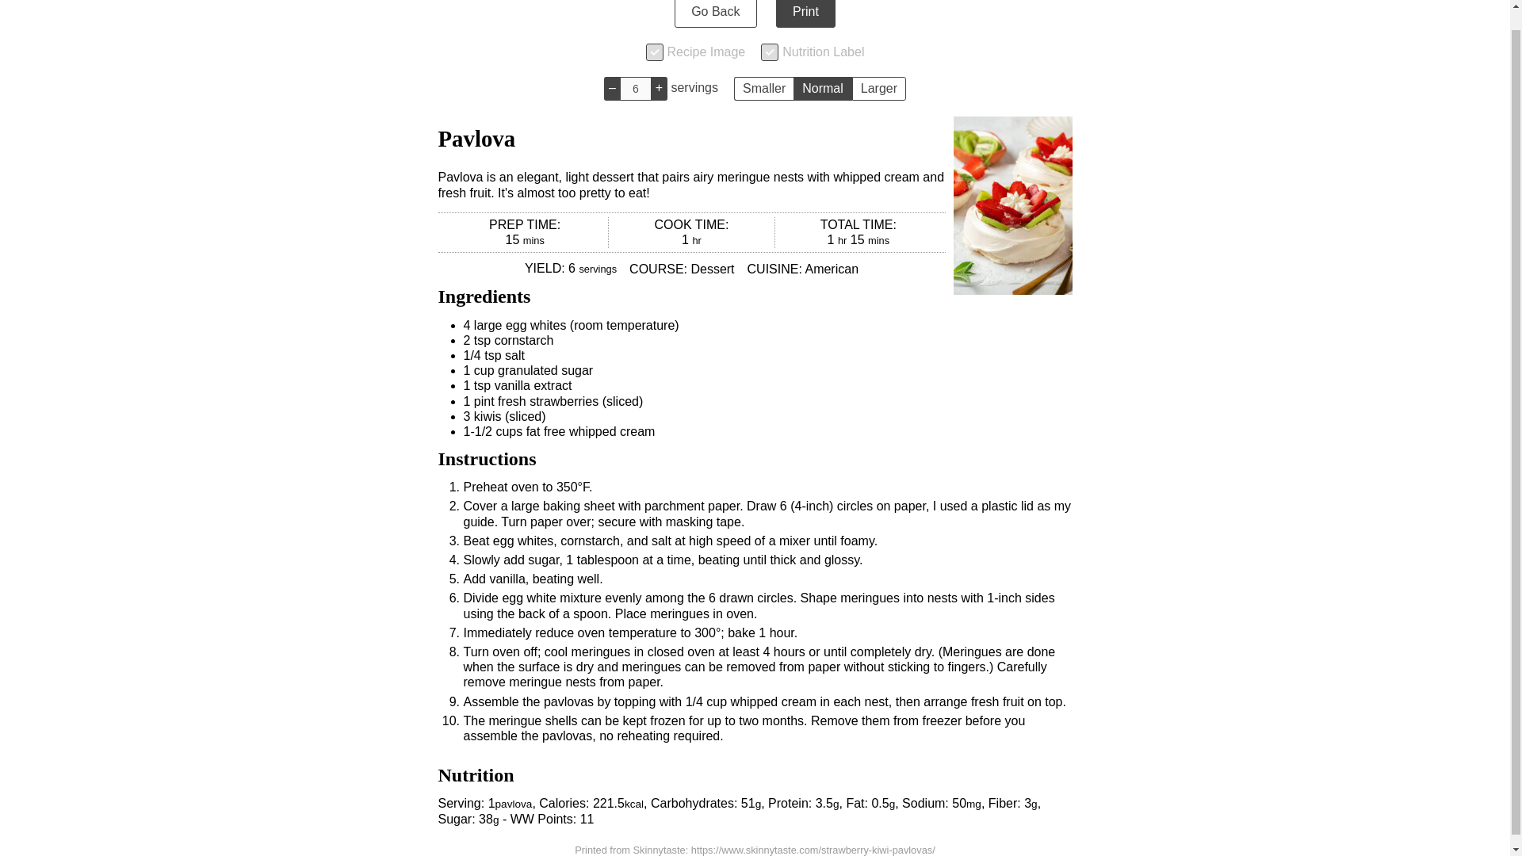 Image resolution: width=1522 pixels, height=856 pixels. I want to click on Print, so click(805, 13).